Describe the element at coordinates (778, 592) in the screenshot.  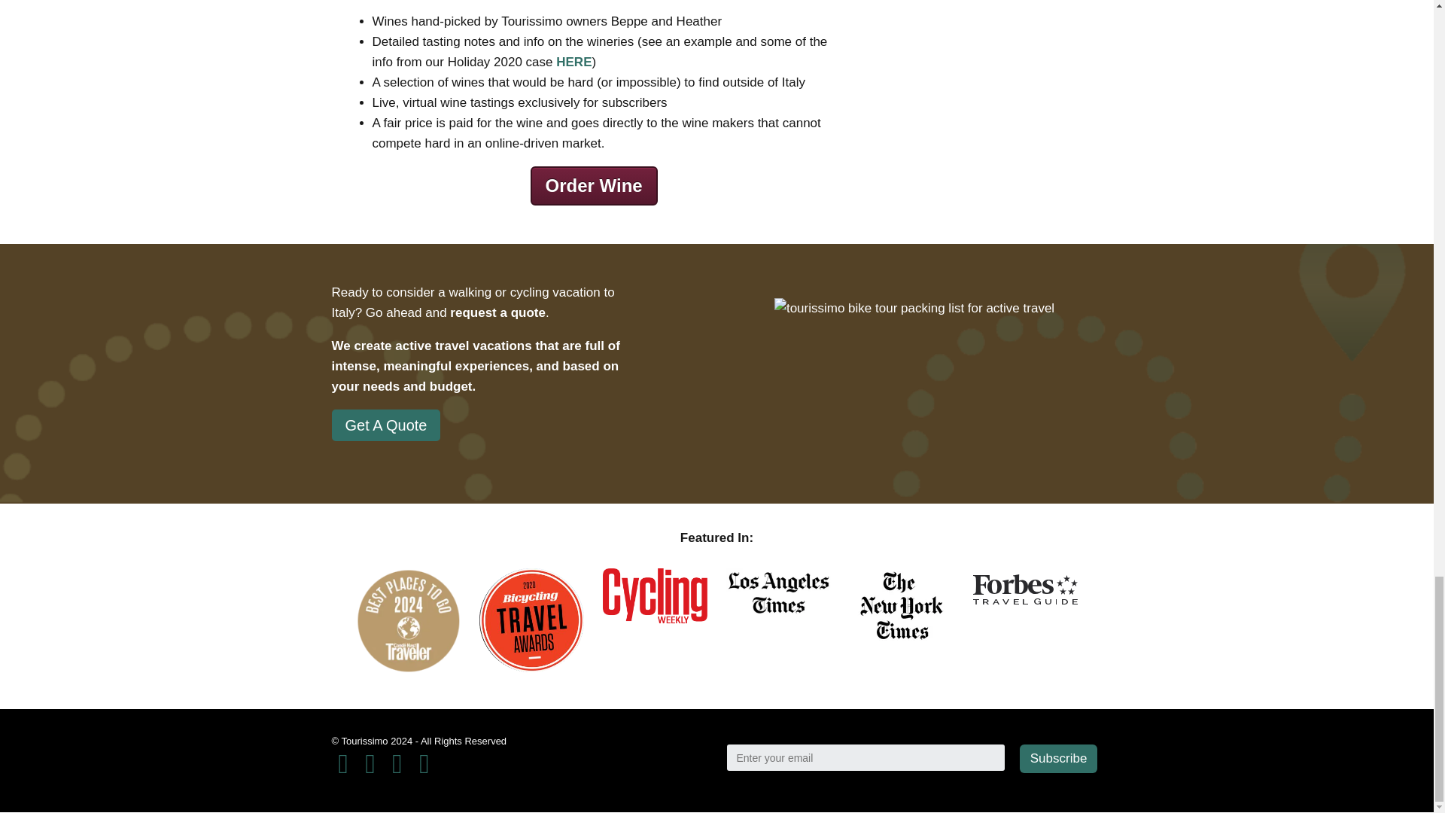
I see `FI-LosAngelesTimes-LOGO` at that location.